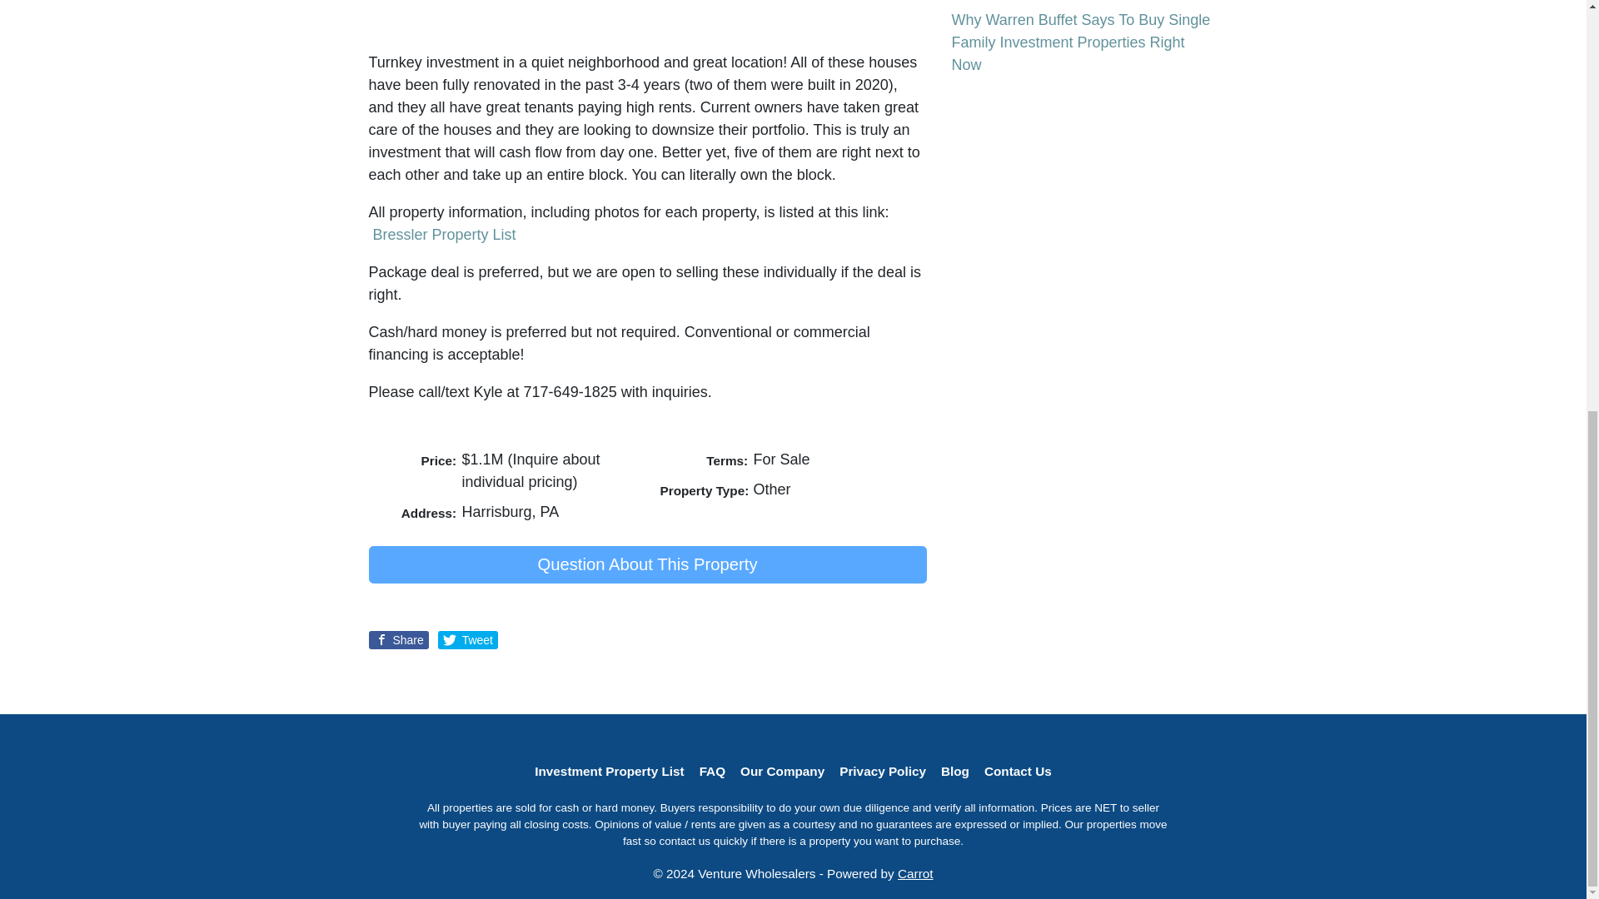 The height and width of the screenshot is (899, 1599). What do you see at coordinates (781, 771) in the screenshot?
I see `Our Company` at bounding box center [781, 771].